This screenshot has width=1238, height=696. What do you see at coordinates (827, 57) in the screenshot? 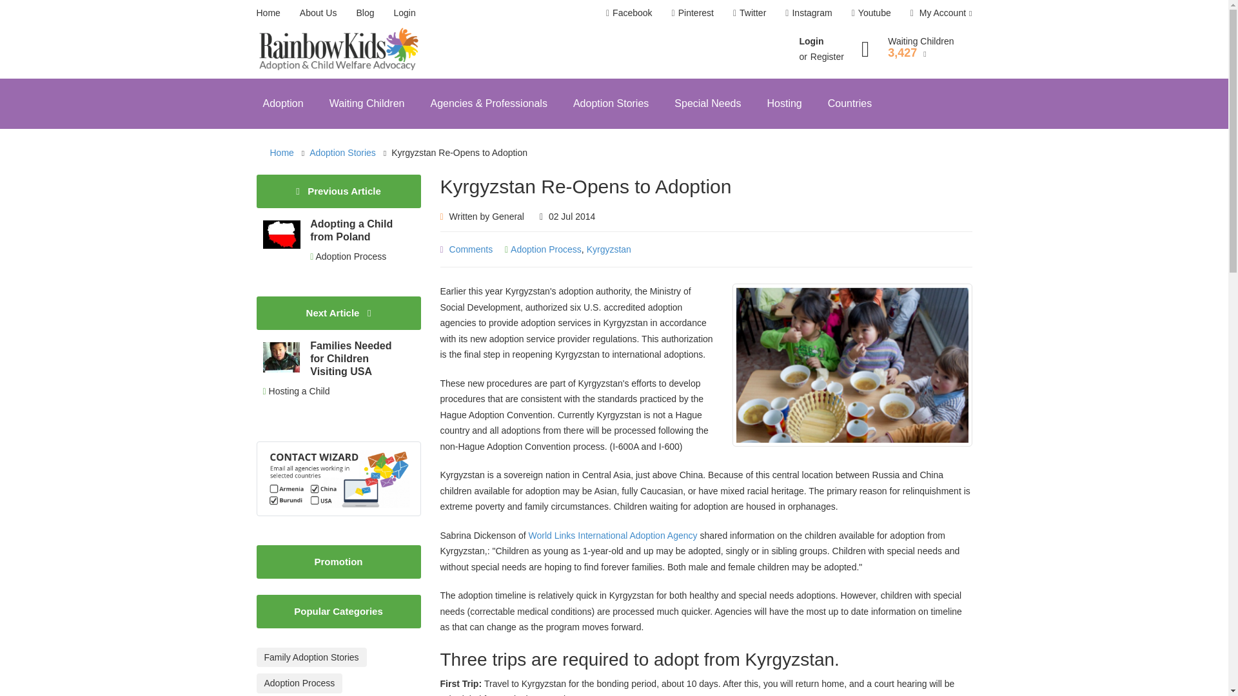
I see `Register` at bounding box center [827, 57].